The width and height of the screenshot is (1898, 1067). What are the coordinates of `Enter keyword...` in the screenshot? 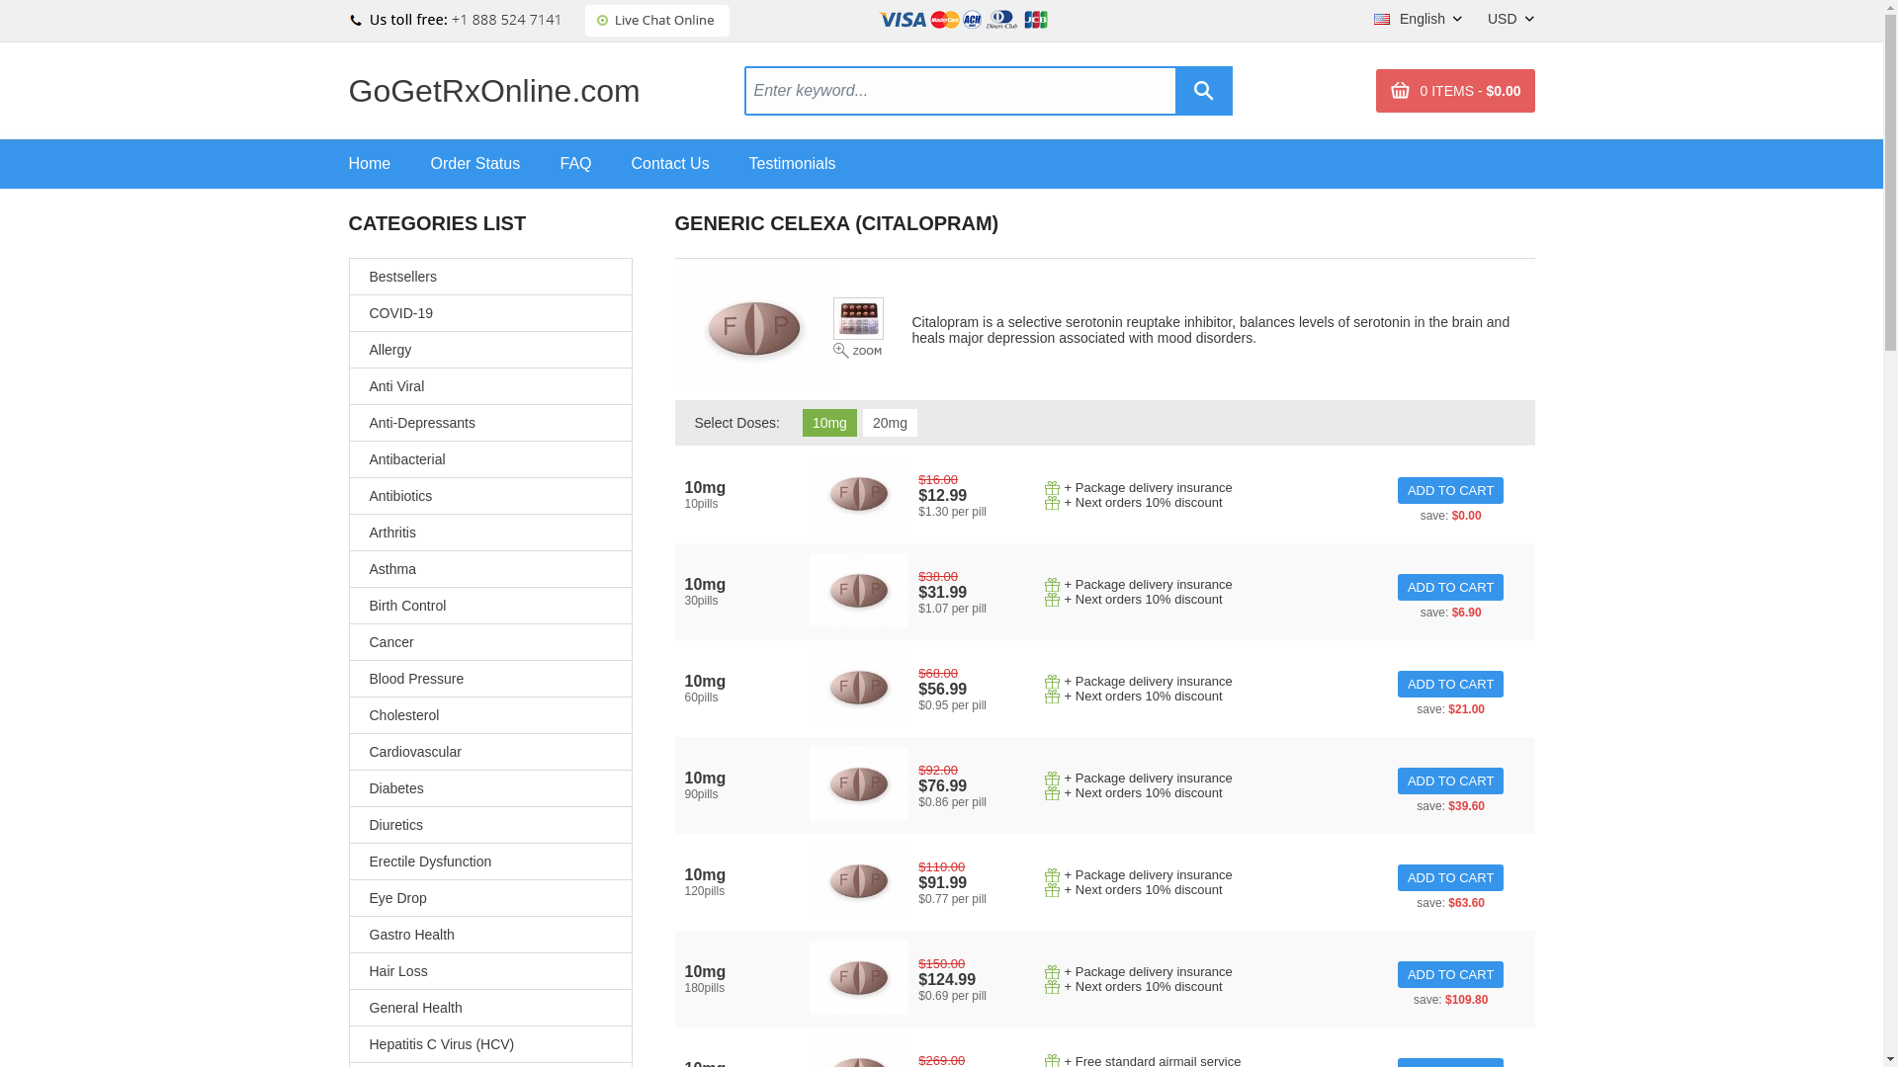 It's located at (964, 89).